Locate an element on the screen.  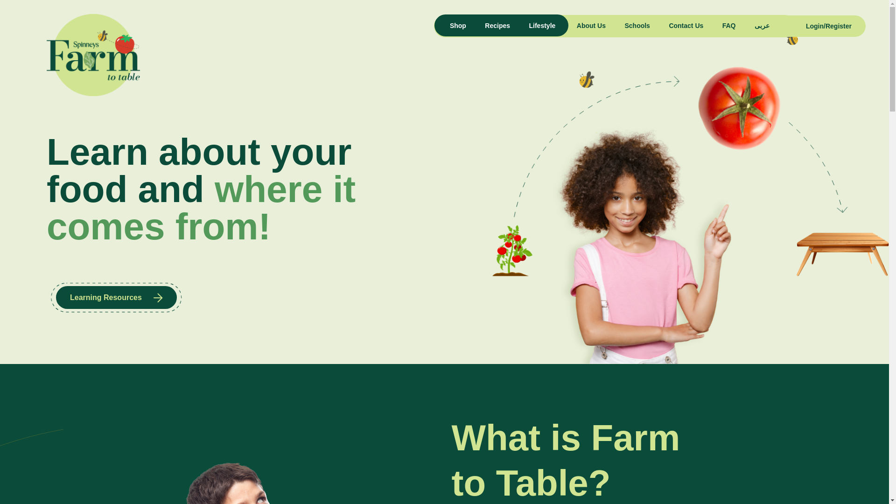
FAQ is located at coordinates (729, 25).